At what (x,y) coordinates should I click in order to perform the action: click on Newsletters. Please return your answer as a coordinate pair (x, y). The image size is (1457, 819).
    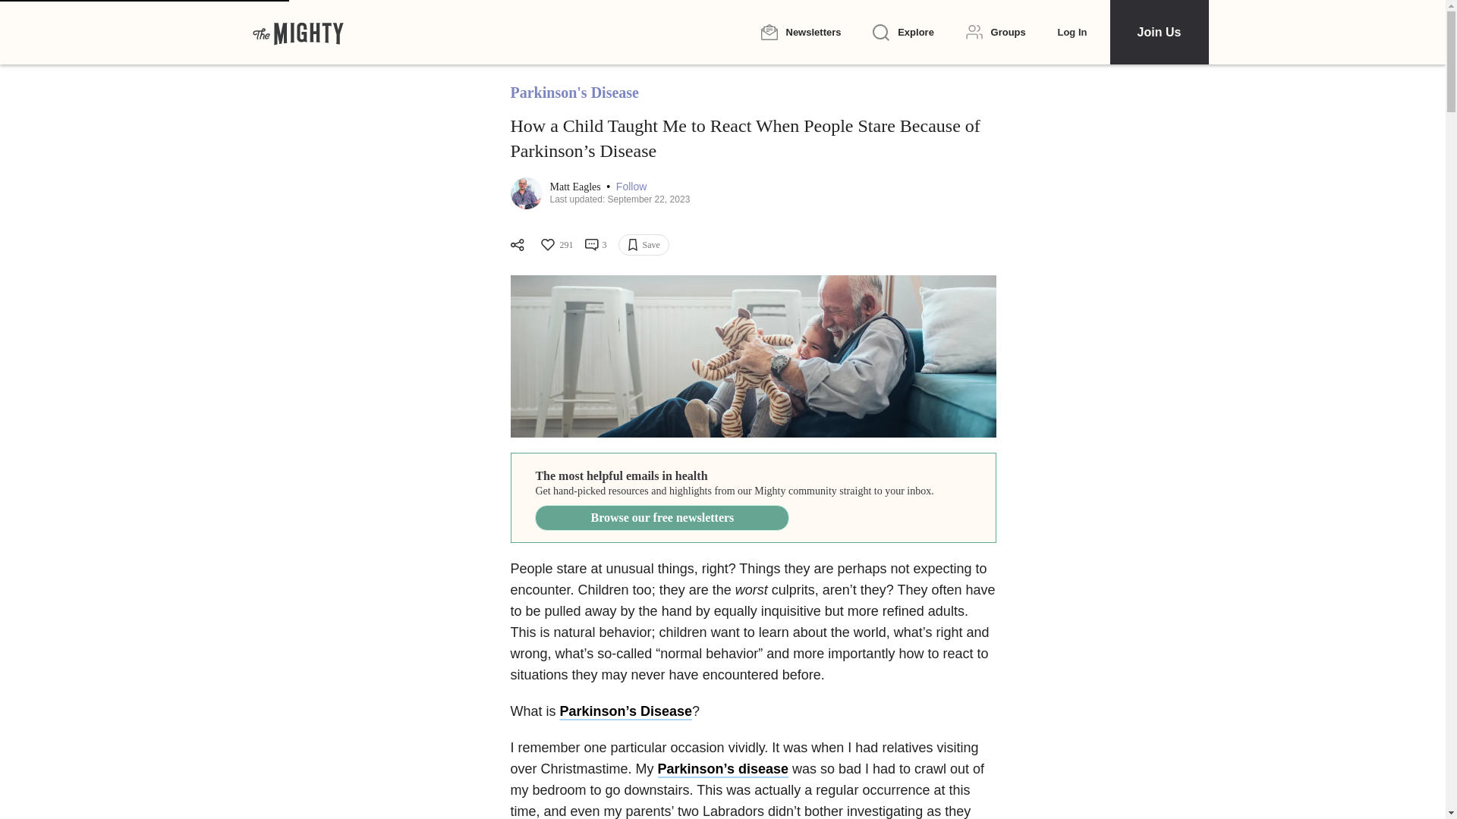
    Looking at the image, I should click on (800, 32).